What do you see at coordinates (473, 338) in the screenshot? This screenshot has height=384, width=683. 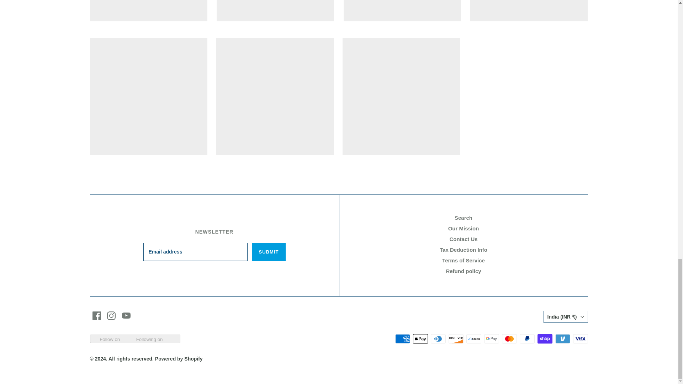 I see `Meta Pay` at bounding box center [473, 338].